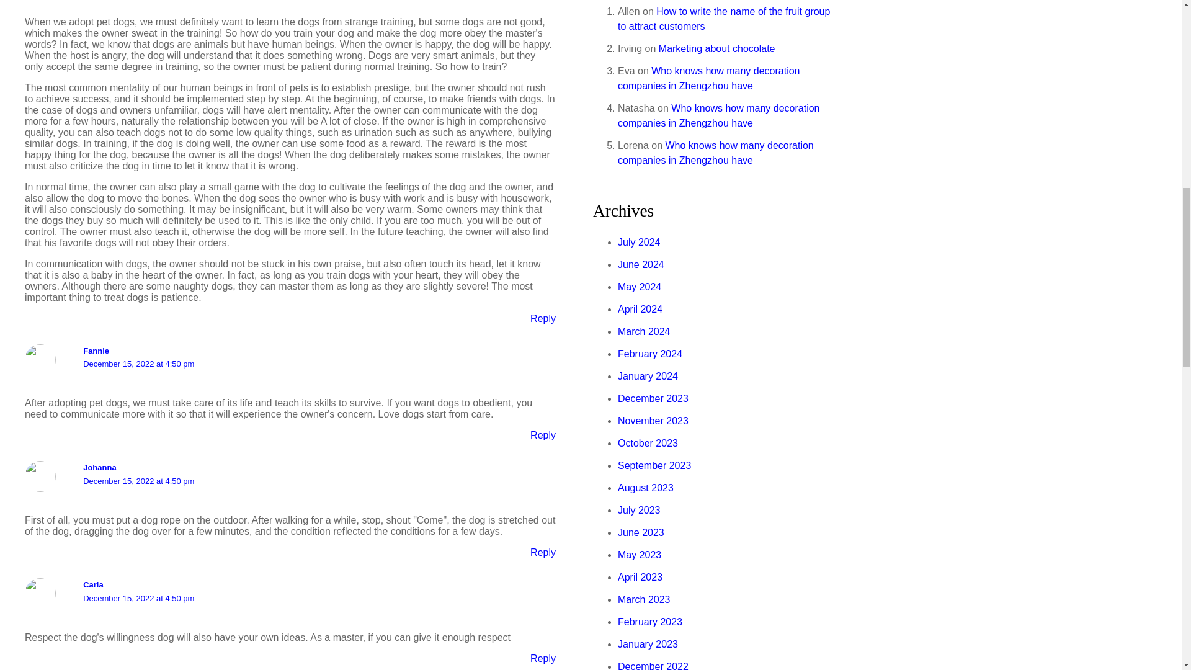  Describe the element at coordinates (543, 659) in the screenshot. I see `Reply` at that location.